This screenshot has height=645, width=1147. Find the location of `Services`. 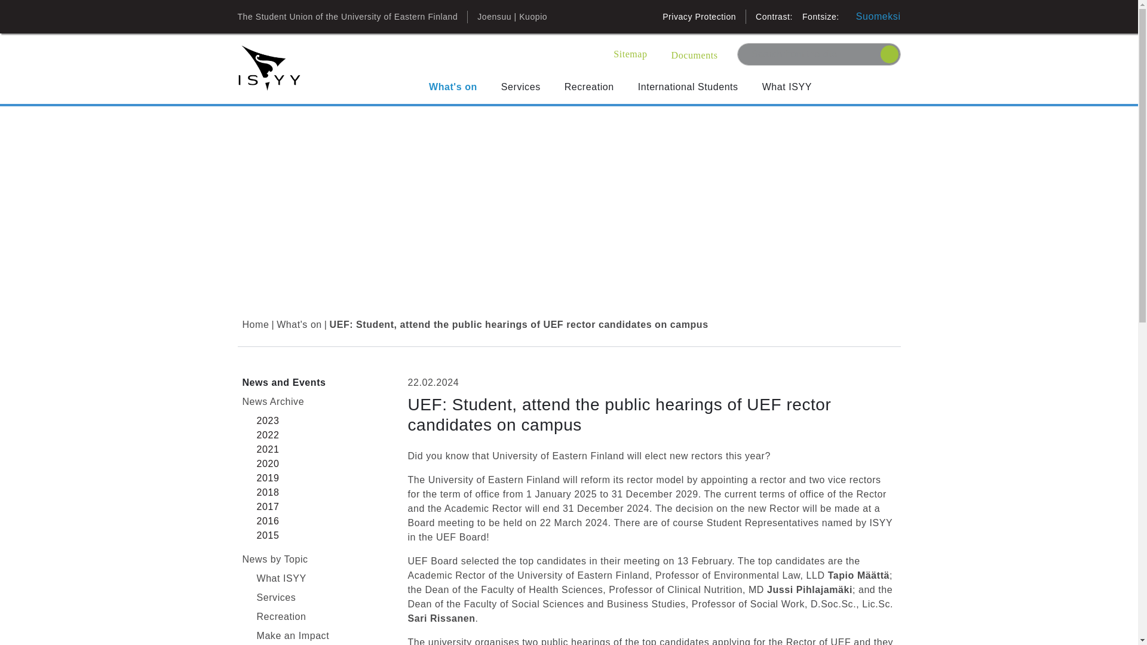

Services is located at coordinates (523, 87).